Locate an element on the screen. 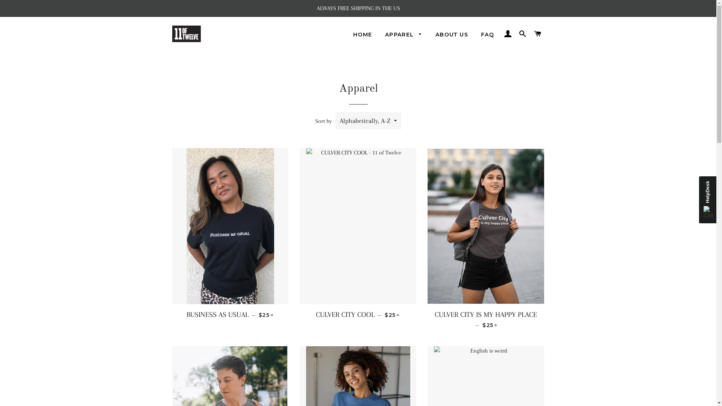  FAQ is located at coordinates (487, 35).